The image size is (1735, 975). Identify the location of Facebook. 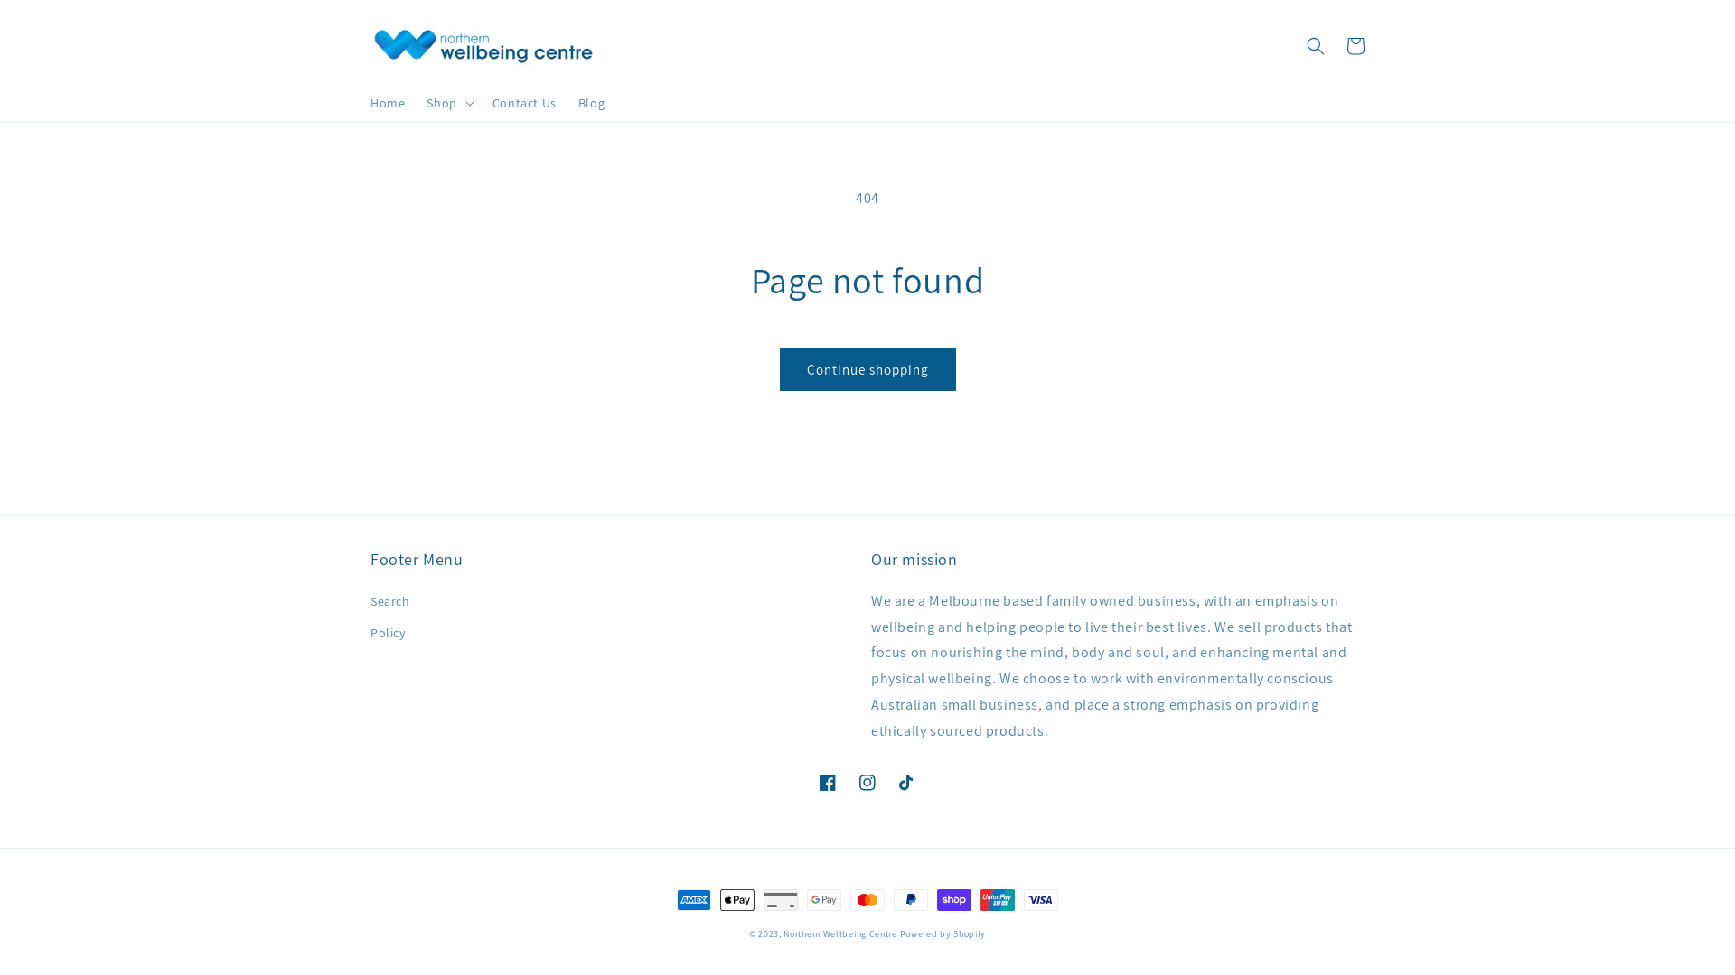
(828, 783).